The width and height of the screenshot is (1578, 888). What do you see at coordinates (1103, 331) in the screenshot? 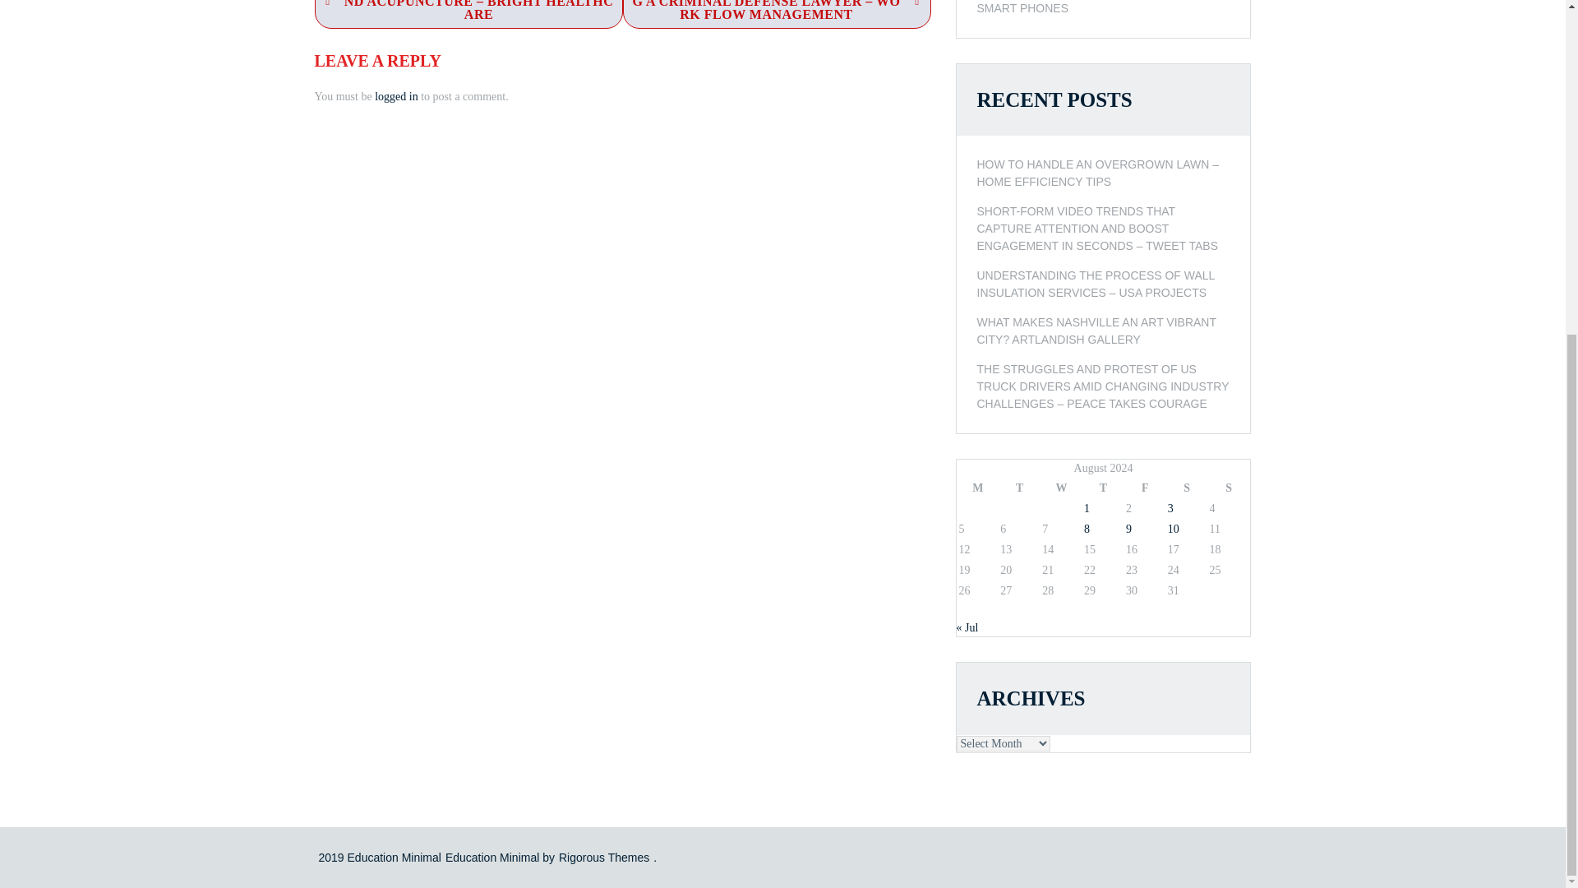
I see `WHAT MAKES NASHVILLE AN ART VIBRANT CITY? ARTLANDISH GALLERY` at bounding box center [1103, 331].